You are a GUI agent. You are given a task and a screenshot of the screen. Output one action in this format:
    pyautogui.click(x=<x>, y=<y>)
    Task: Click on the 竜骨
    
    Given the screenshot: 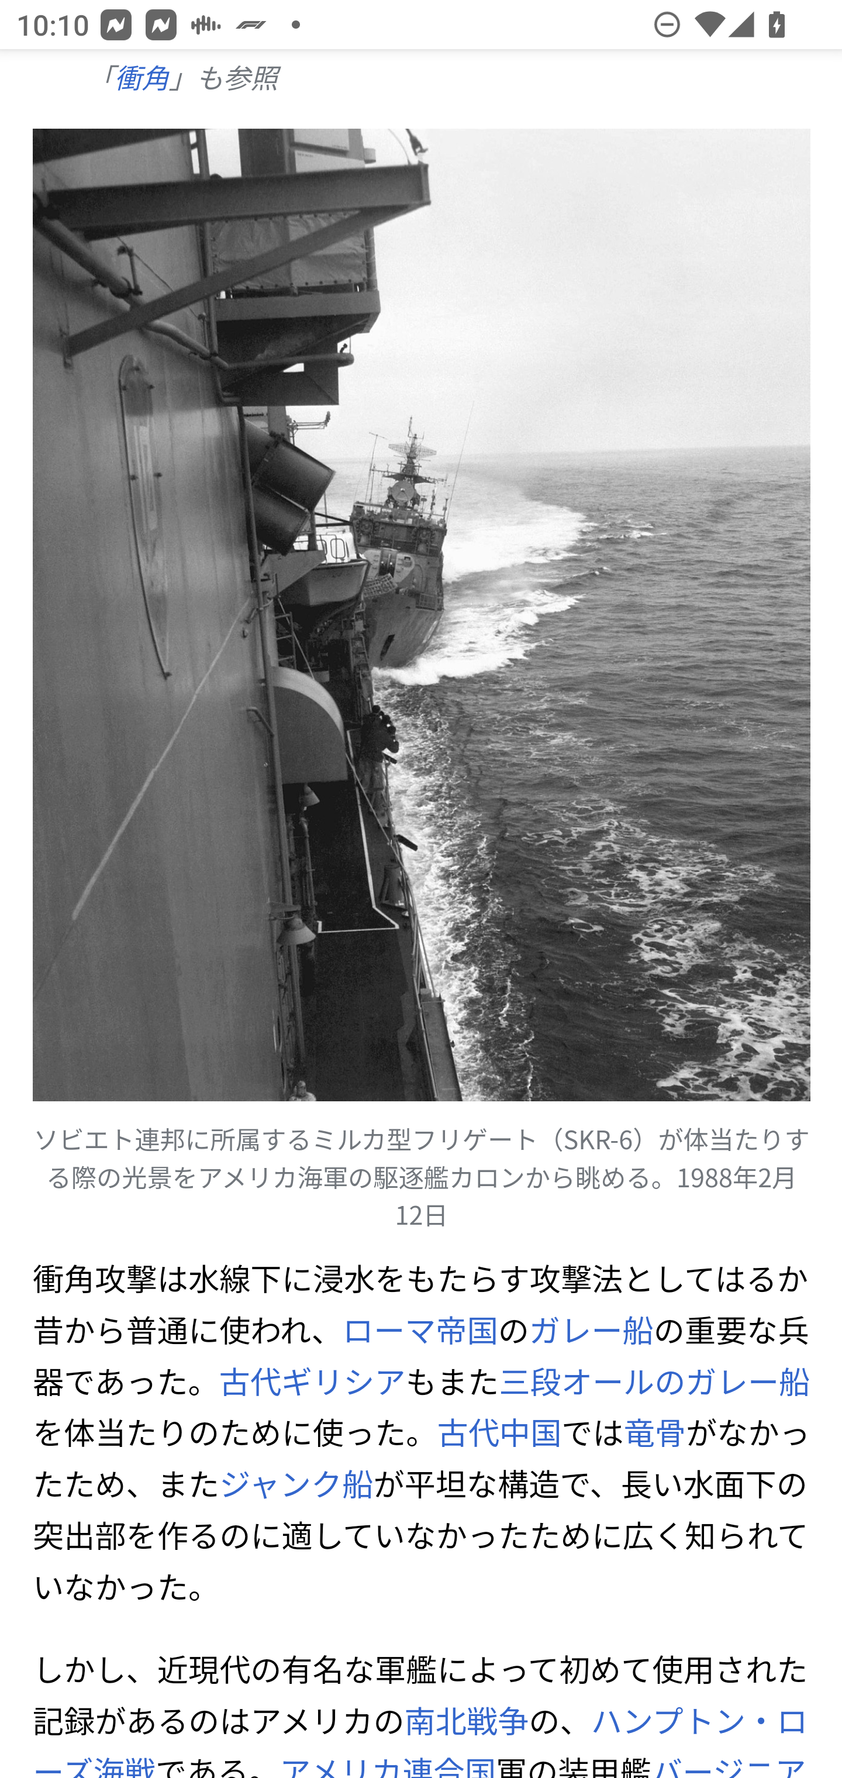 What is the action you would take?
    pyautogui.click(x=655, y=1434)
    